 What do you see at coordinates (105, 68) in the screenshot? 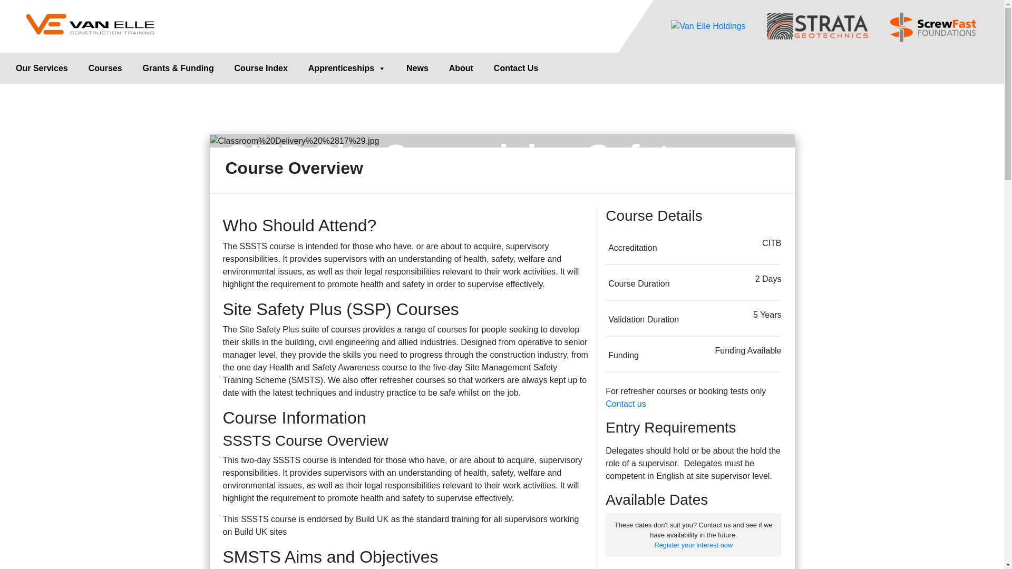
I see `Courses` at bounding box center [105, 68].